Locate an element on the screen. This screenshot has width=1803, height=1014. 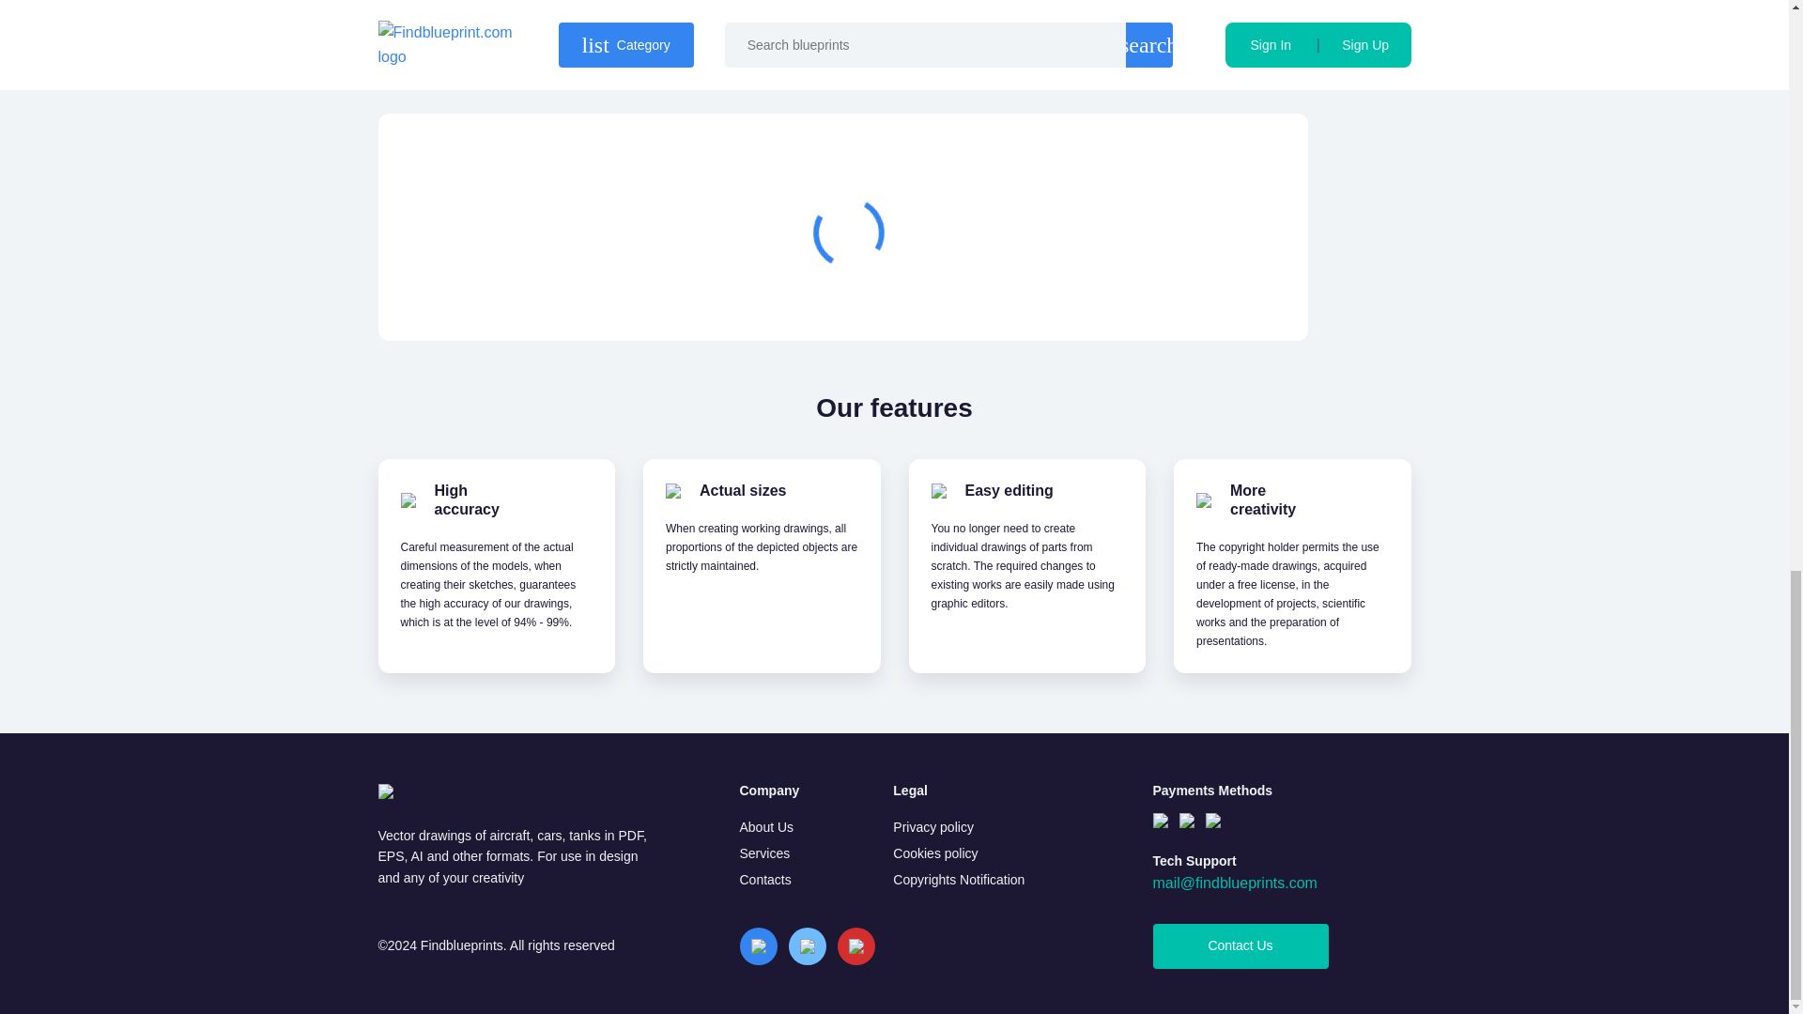
More is located at coordinates (1193, 295).